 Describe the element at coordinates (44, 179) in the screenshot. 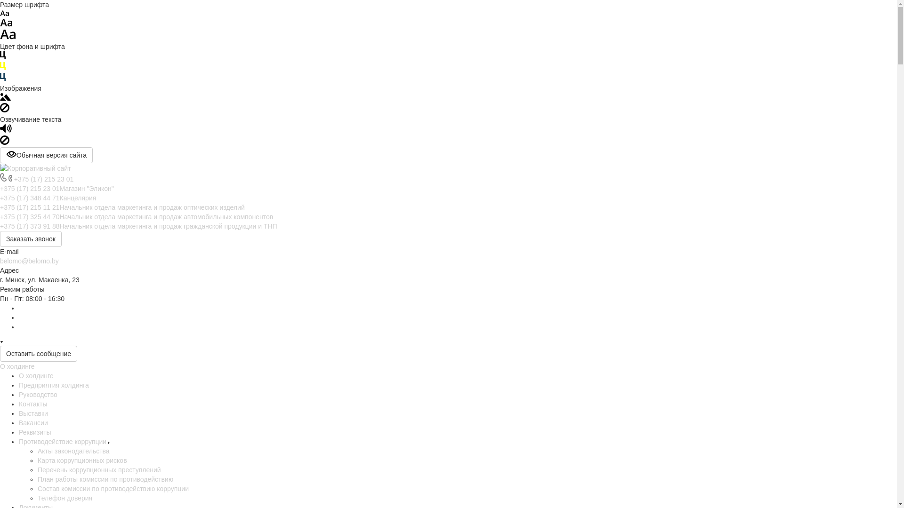

I see `+375 (17) 215 23 01` at that location.